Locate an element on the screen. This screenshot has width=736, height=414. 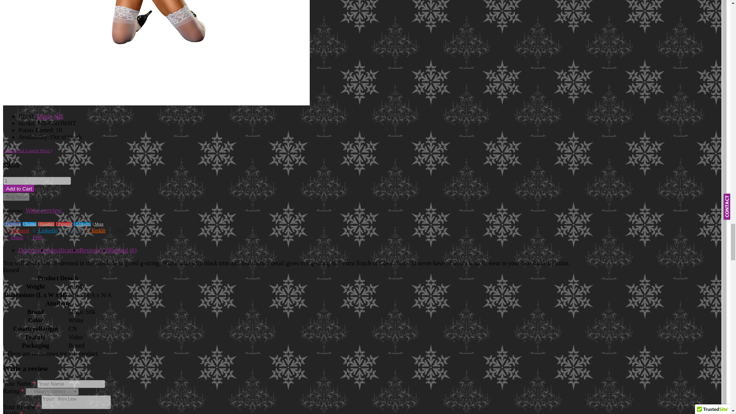
1 is located at coordinates (37, 181).